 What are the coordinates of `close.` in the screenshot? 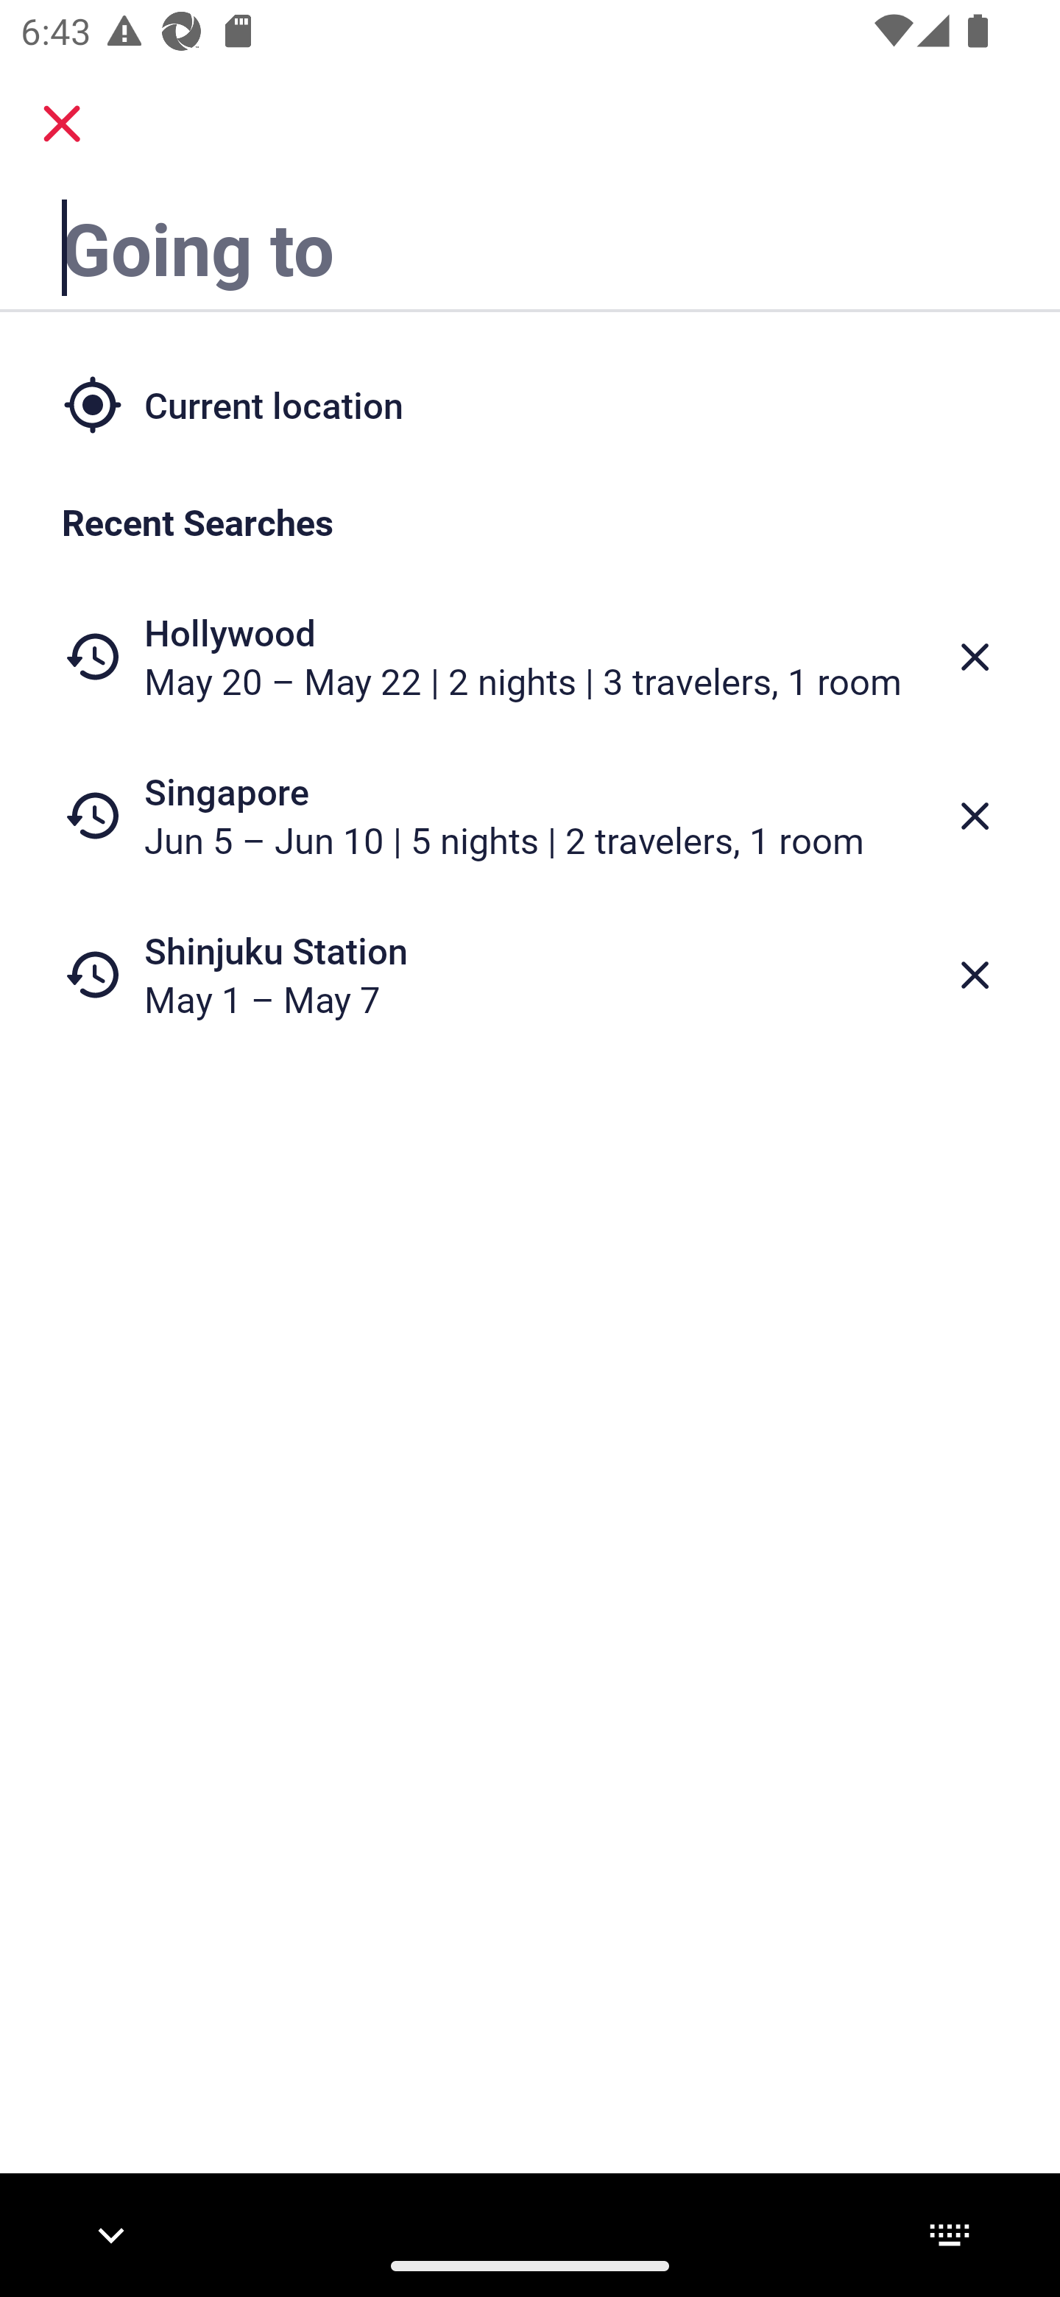 It's located at (62, 124).